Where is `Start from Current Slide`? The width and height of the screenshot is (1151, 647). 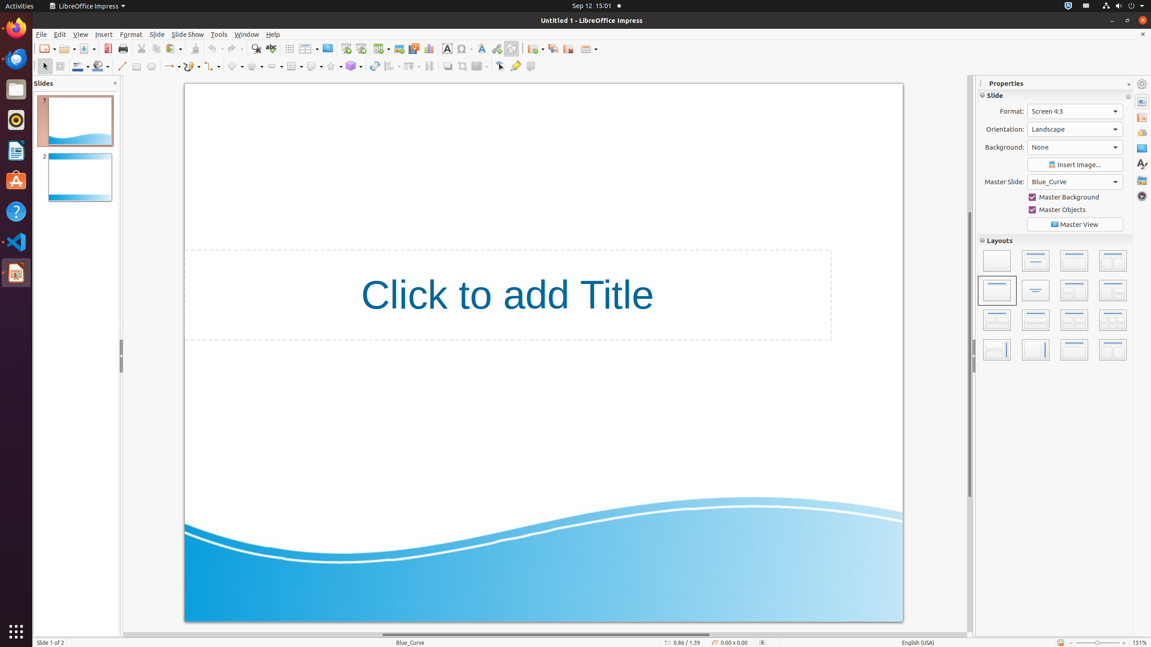
Start from Current Slide is located at coordinates (361, 49).